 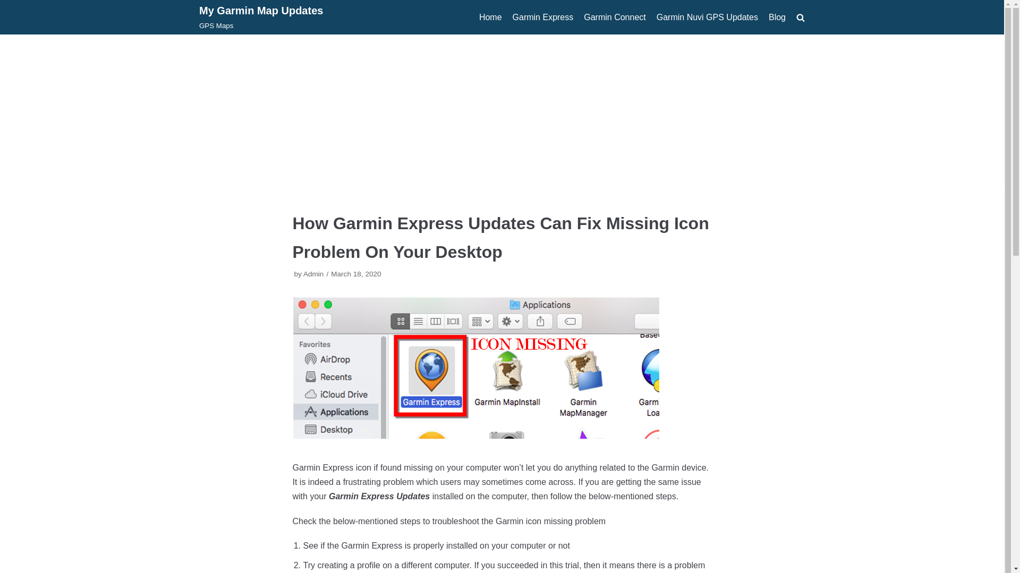 What do you see at coordinates (707, 18) in the screenshot?
I see `Garmin Nuvi GPS Updates` at bounding box center [707, 18].